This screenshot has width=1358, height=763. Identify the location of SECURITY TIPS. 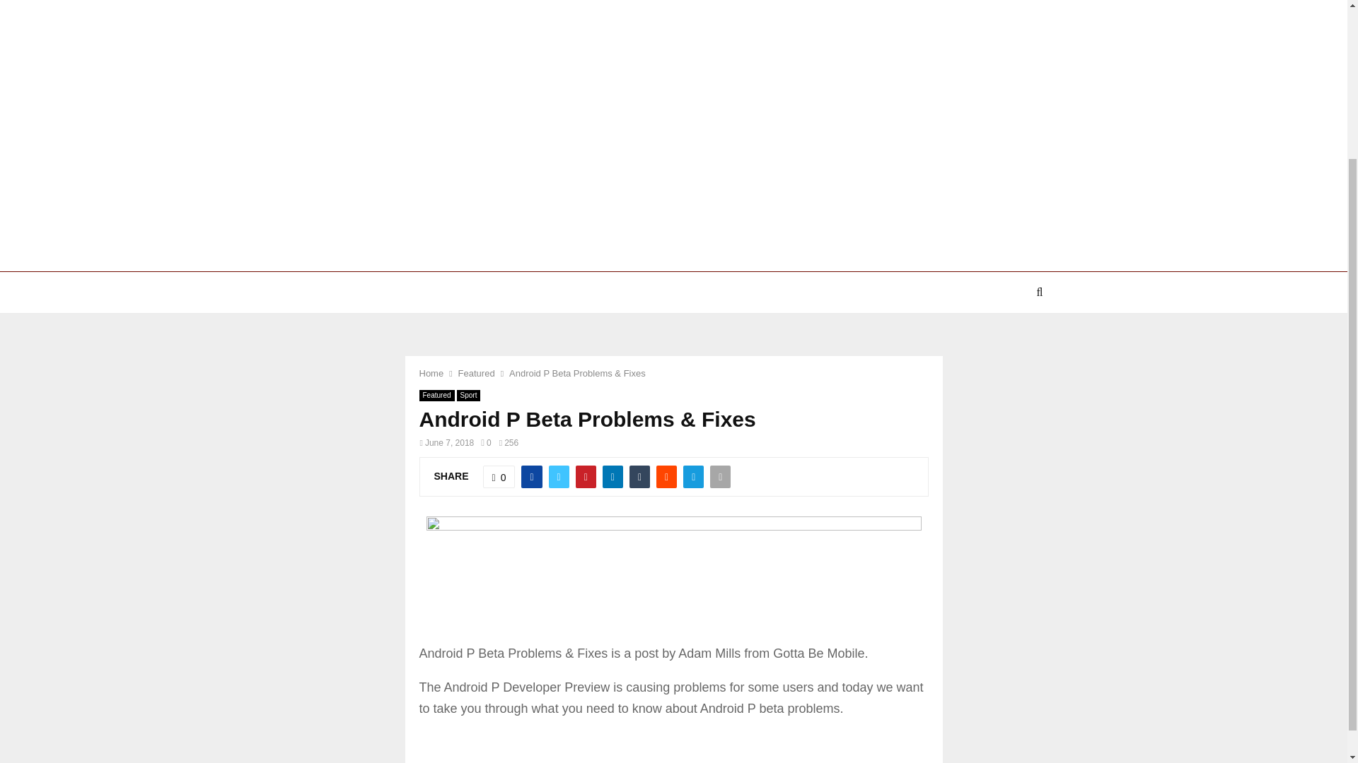
(980, 292).